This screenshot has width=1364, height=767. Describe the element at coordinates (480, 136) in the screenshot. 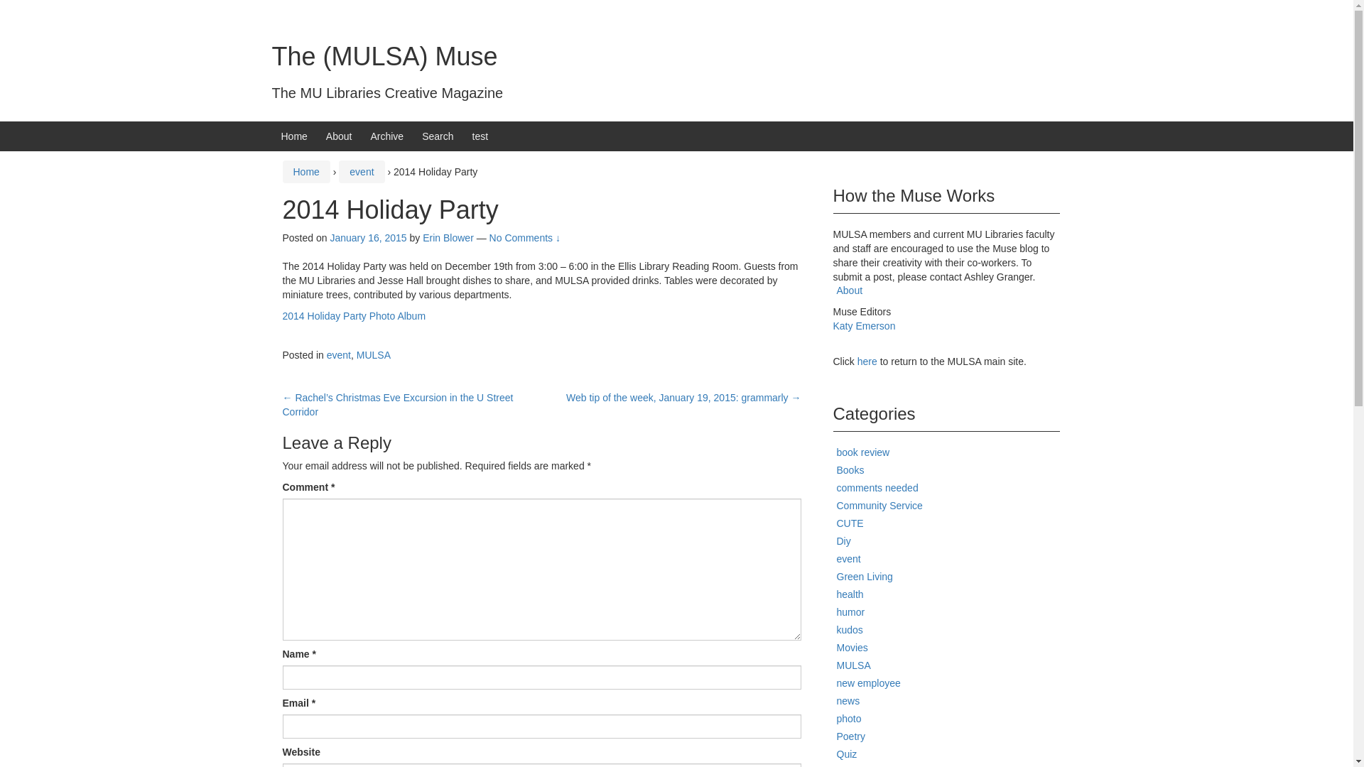

I see `test` at that location.